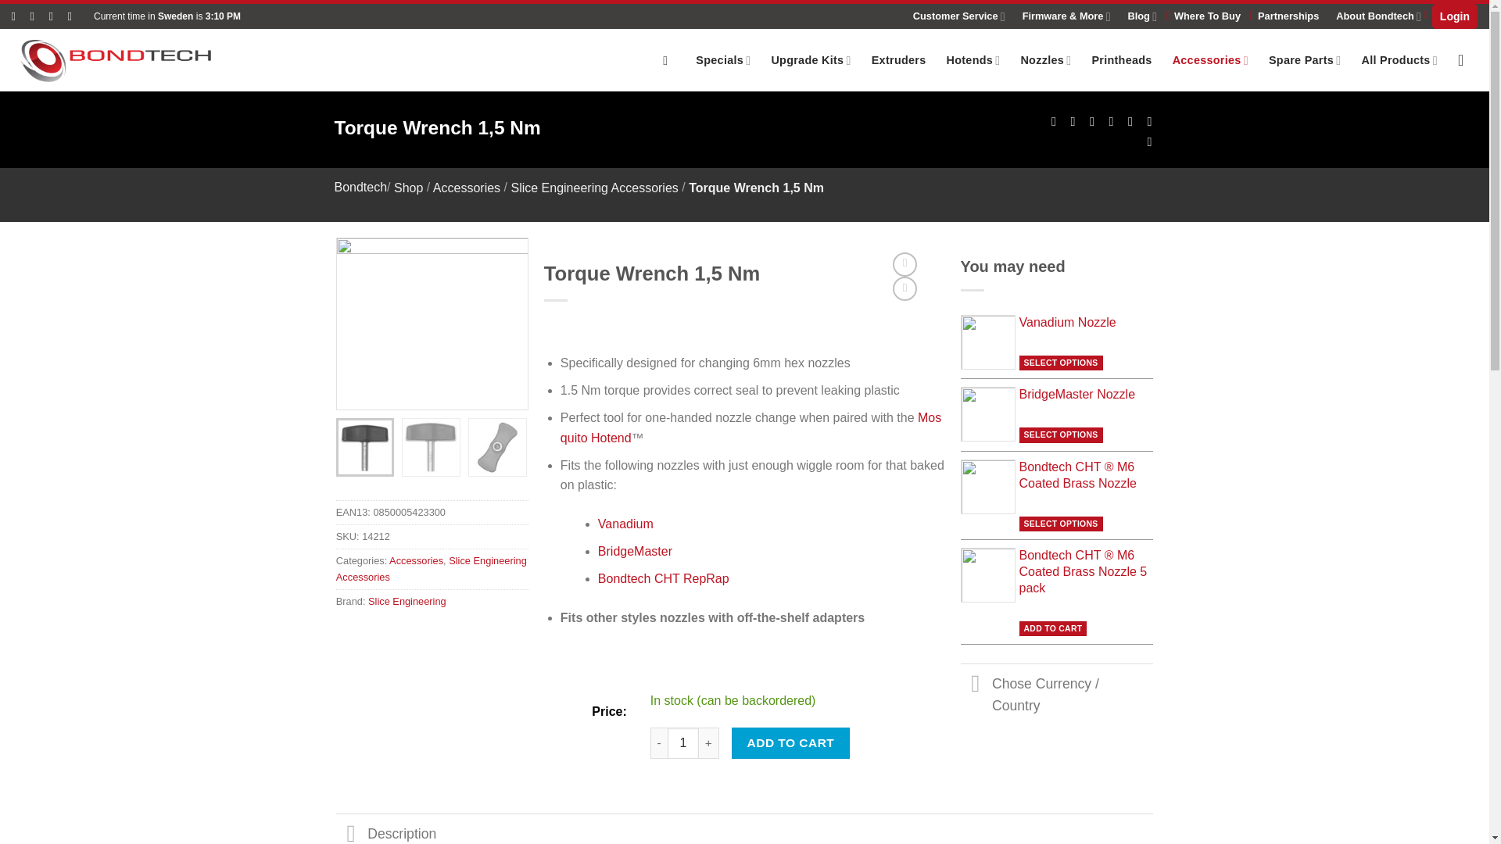  What do you see at coordinates (958, 16) in the screenshot?
I see `Customer Service` at bounding box center [958, 16].